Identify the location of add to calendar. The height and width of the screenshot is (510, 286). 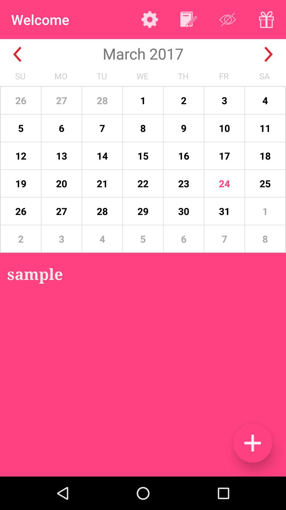
(189, 19).